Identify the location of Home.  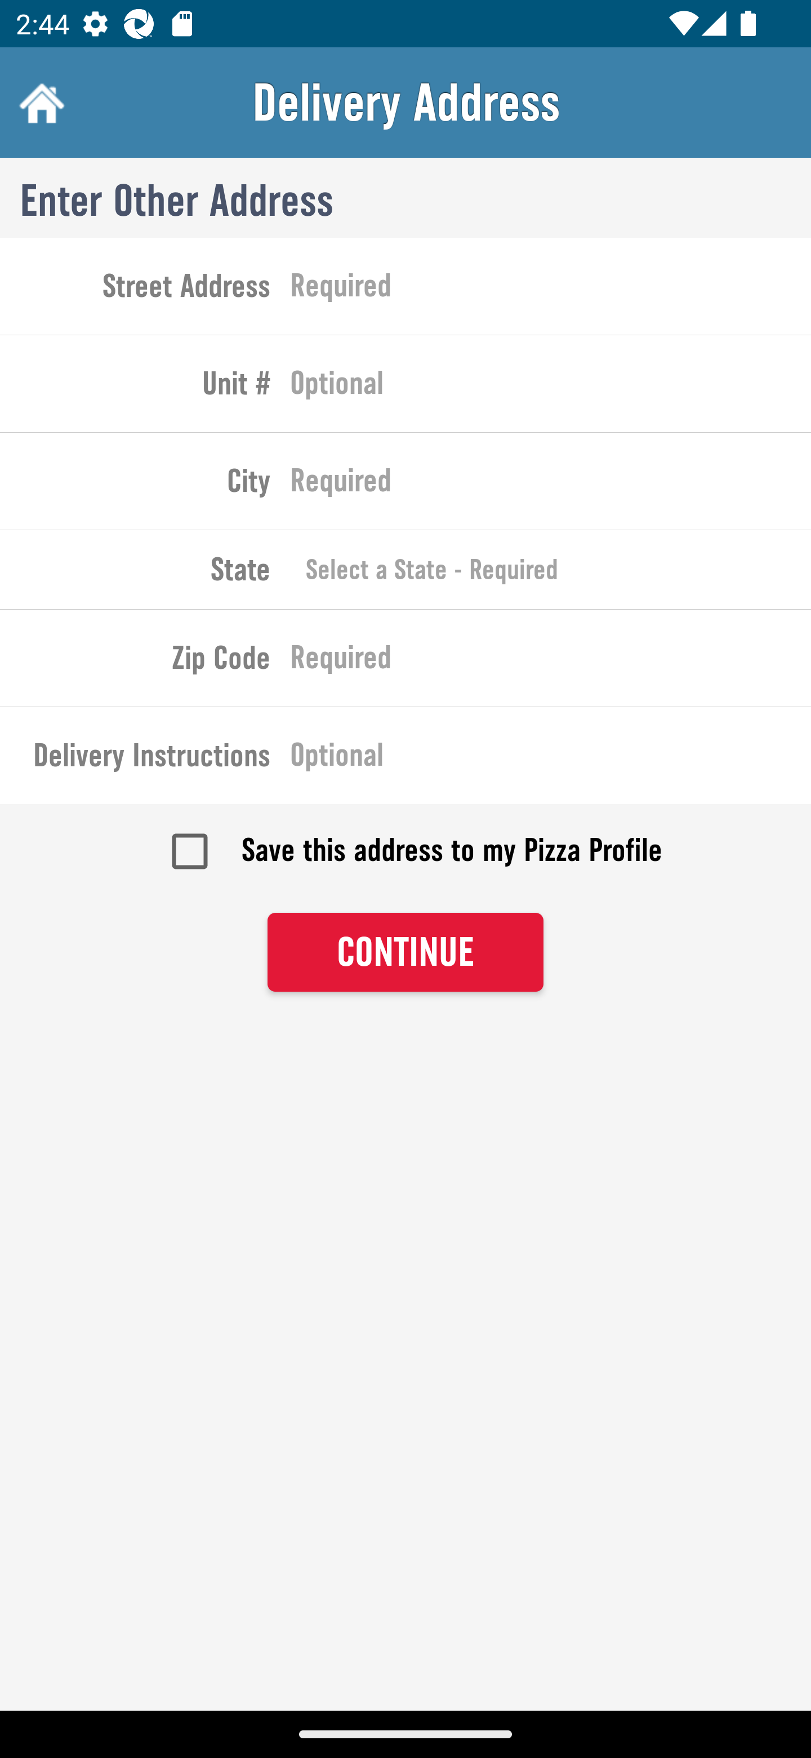
(39, 103).